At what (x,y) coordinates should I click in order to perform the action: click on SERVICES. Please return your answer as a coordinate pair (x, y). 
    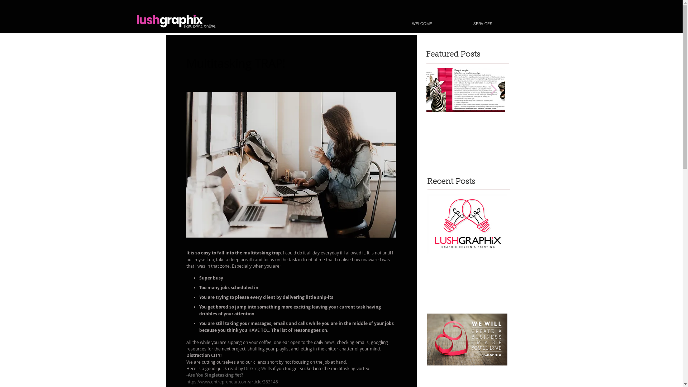
    Looking at the image, I should click on (482, 24).